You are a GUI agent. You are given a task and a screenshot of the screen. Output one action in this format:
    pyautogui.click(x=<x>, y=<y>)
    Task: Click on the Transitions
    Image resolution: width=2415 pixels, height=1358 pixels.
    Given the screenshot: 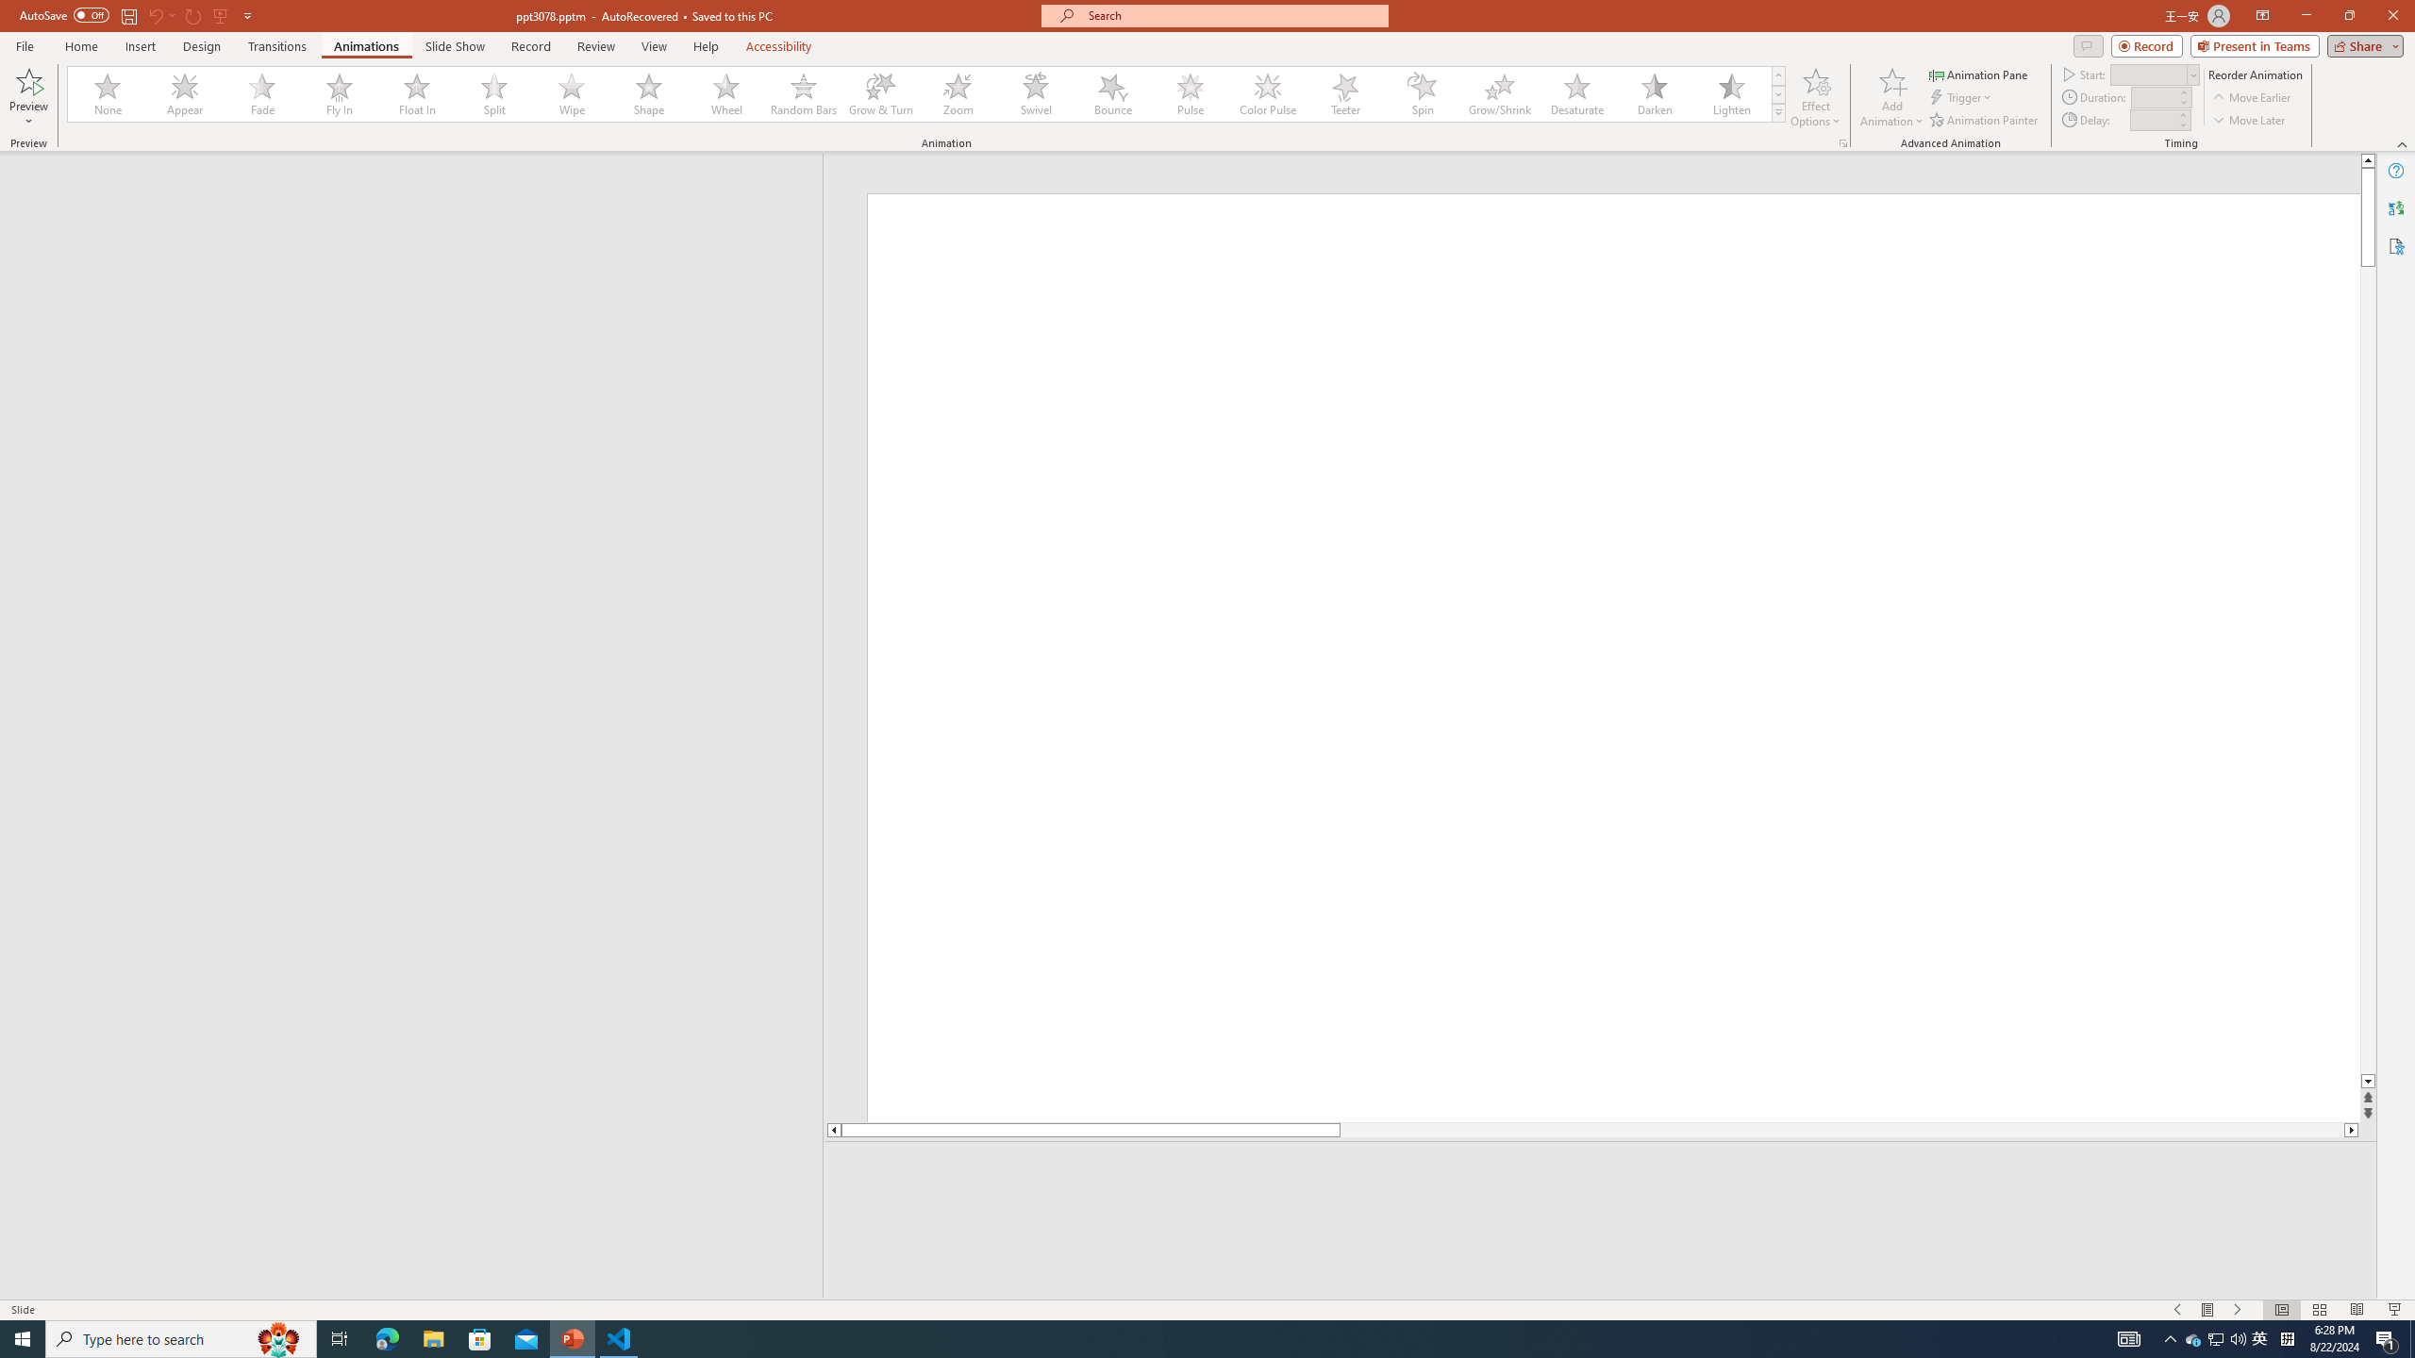 What is the action you would take?
    pyautogui.click(x=277, y=46)
    